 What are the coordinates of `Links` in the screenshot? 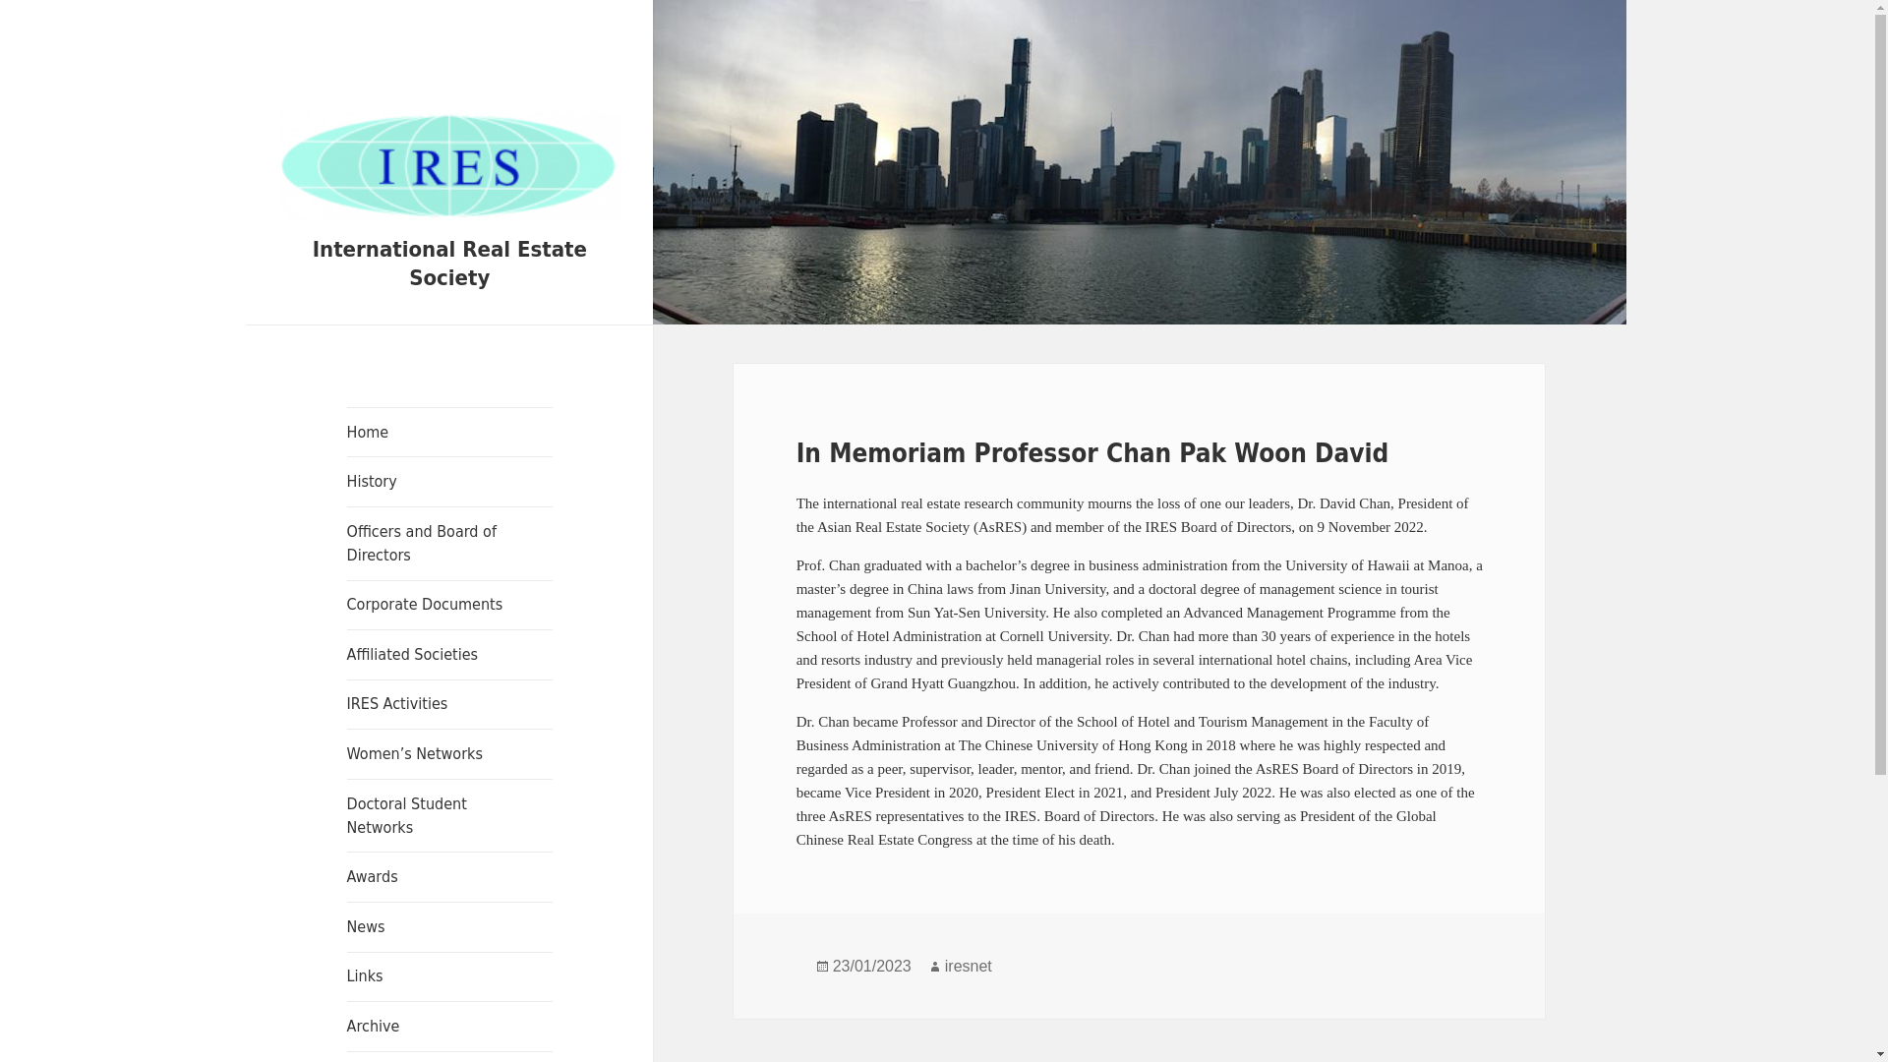 It's located at (450, 977).